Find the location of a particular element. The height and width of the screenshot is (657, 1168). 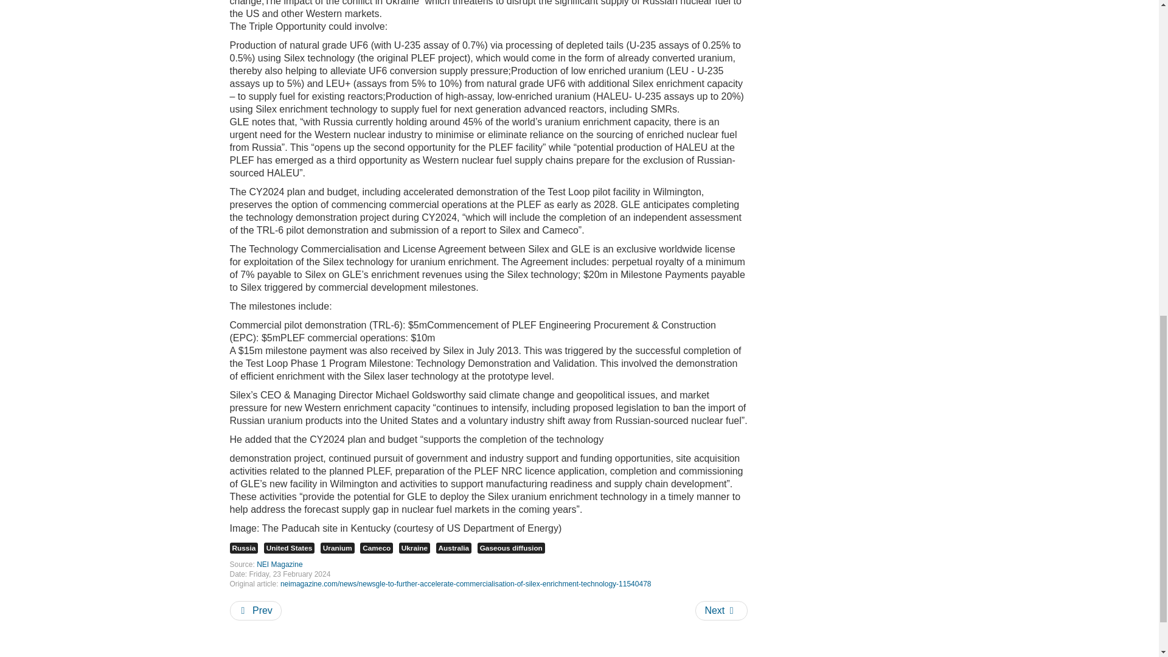

Australia is located at coordinates (454, 548).